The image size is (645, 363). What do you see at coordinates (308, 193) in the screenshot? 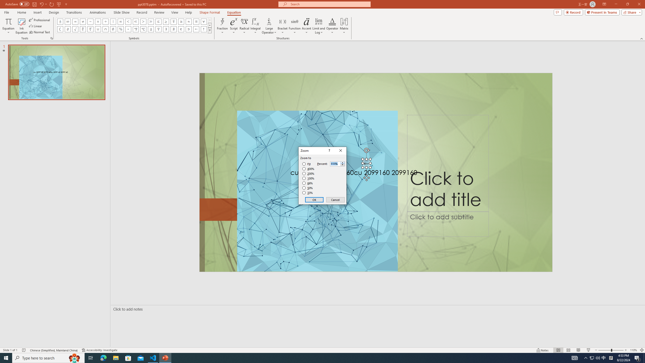
I see `33%` at bounding box center [308, 193].